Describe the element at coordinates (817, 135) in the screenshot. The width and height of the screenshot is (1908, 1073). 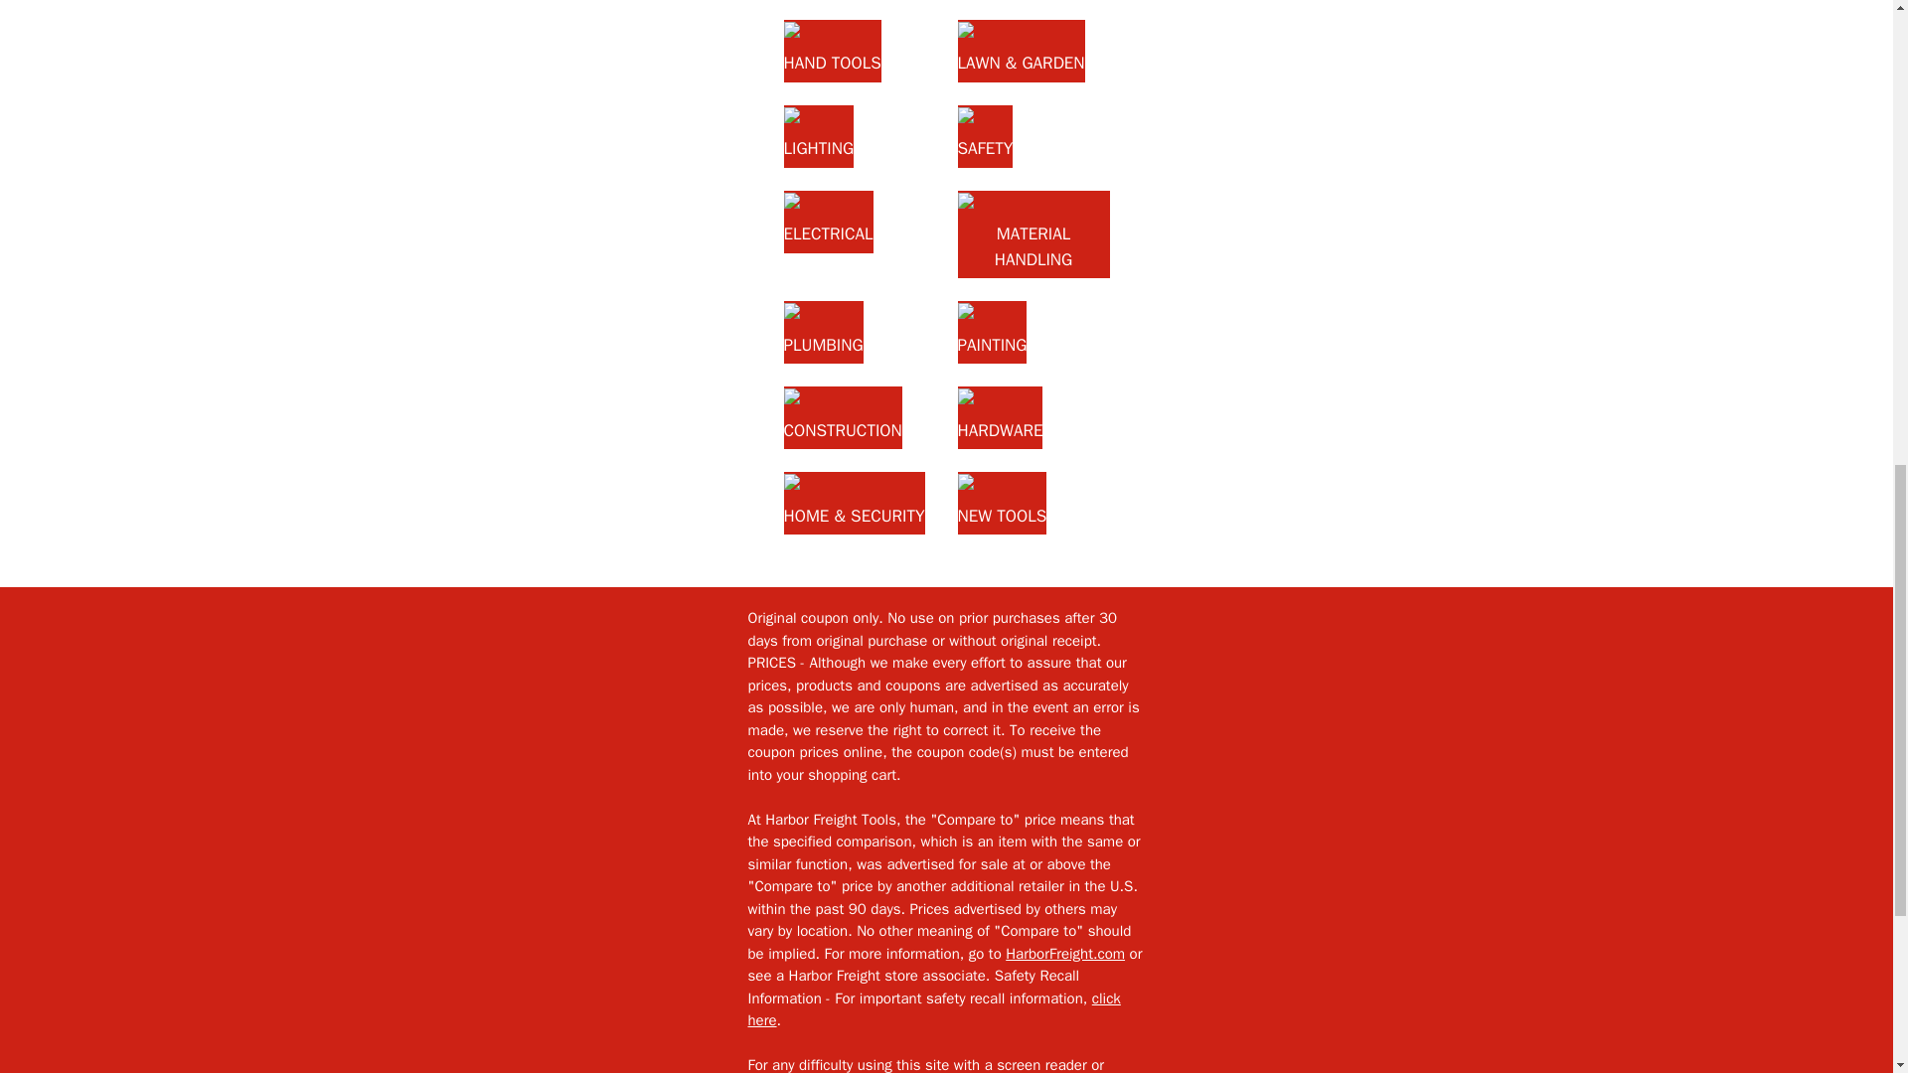
I see `LIGHTING` at that location.